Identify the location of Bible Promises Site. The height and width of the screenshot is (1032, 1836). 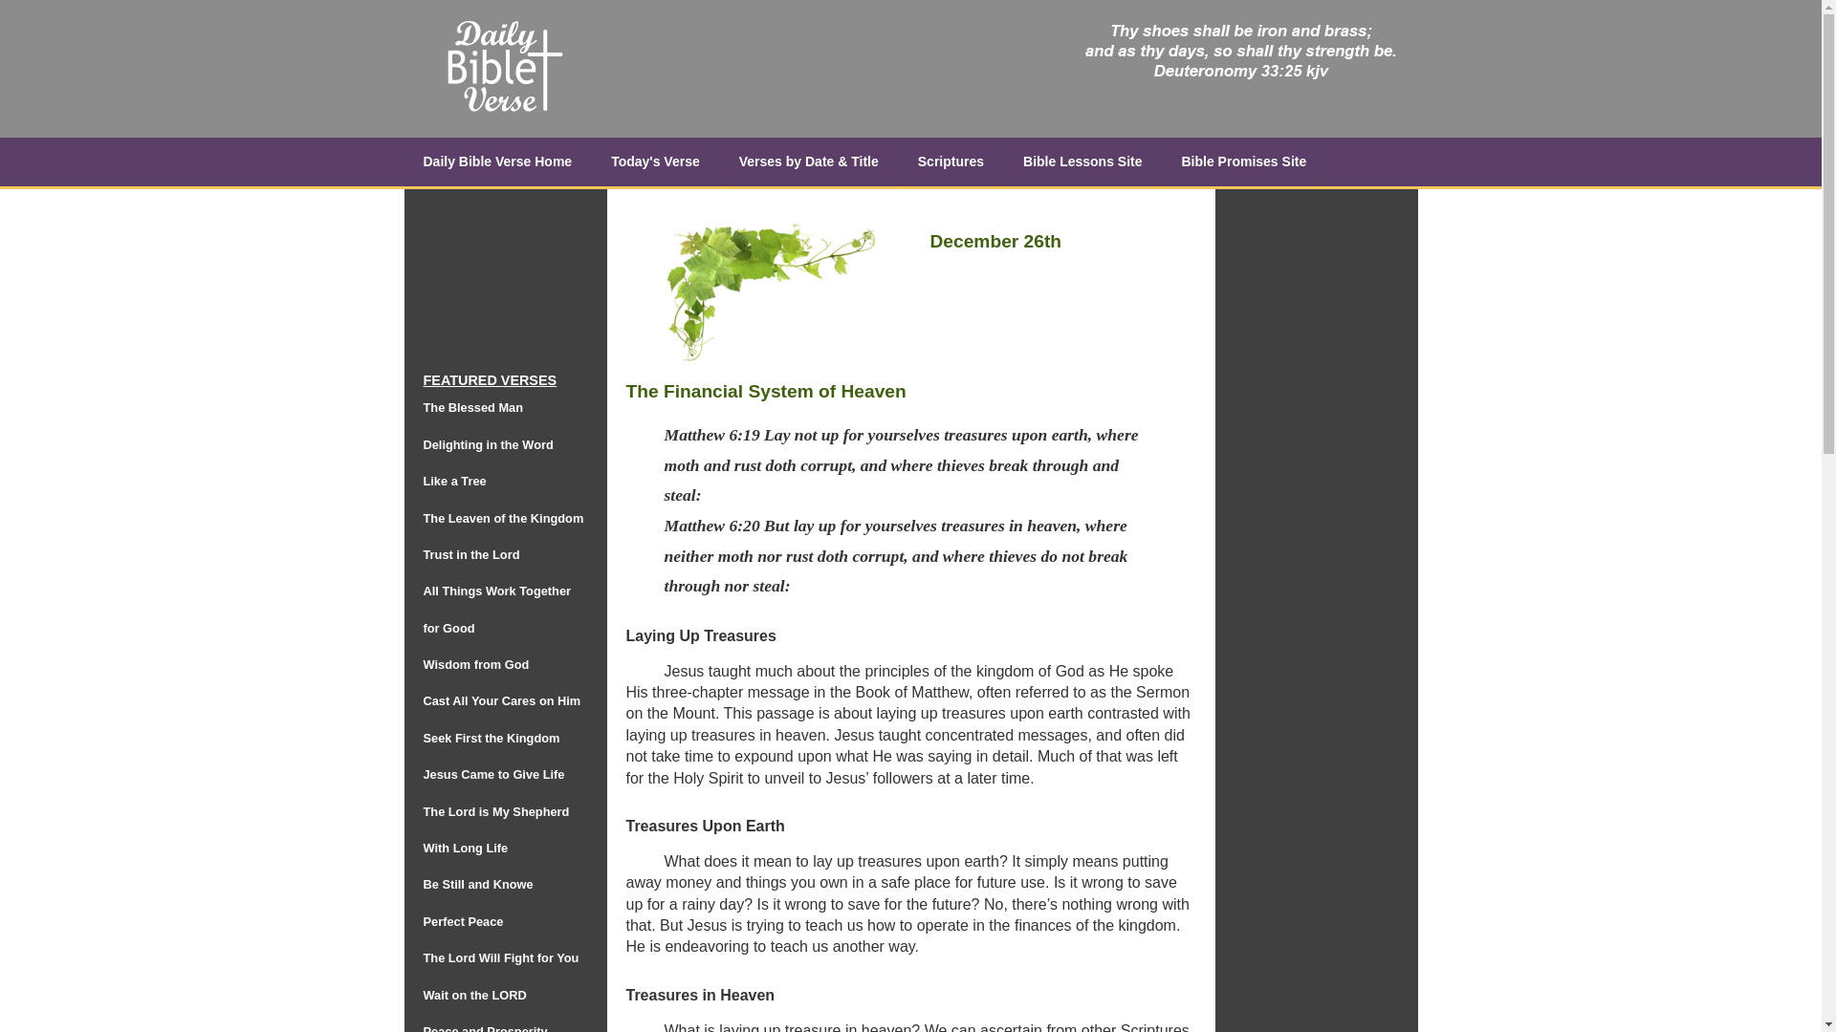
(1245, 161).